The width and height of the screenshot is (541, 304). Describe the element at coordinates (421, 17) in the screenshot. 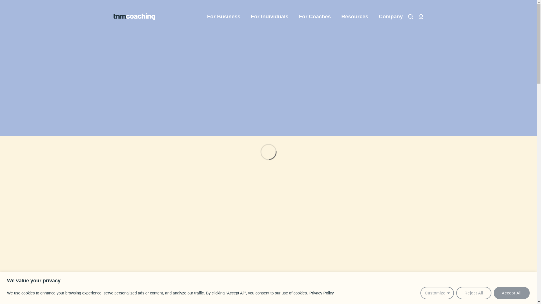

I see `Account` at that location.